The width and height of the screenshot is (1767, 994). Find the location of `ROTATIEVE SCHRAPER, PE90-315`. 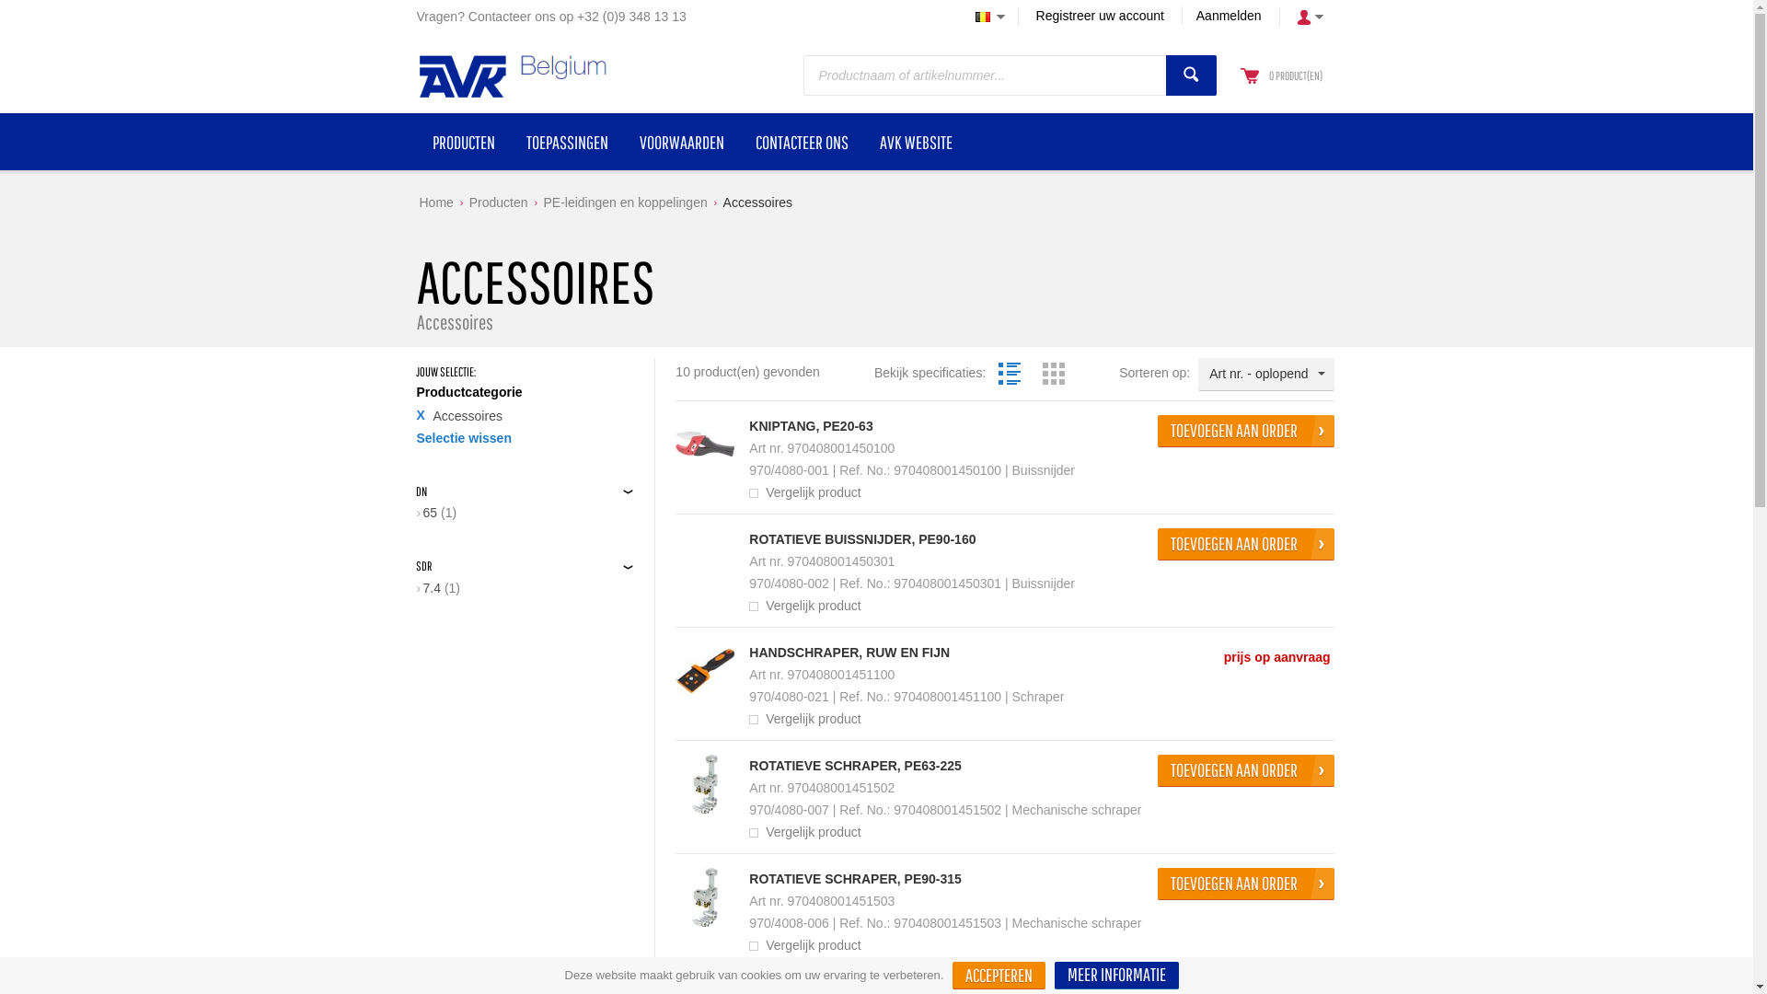

ROTATIEVE SCHRAPER, PE90-315 is located at coordinates (705, 897).